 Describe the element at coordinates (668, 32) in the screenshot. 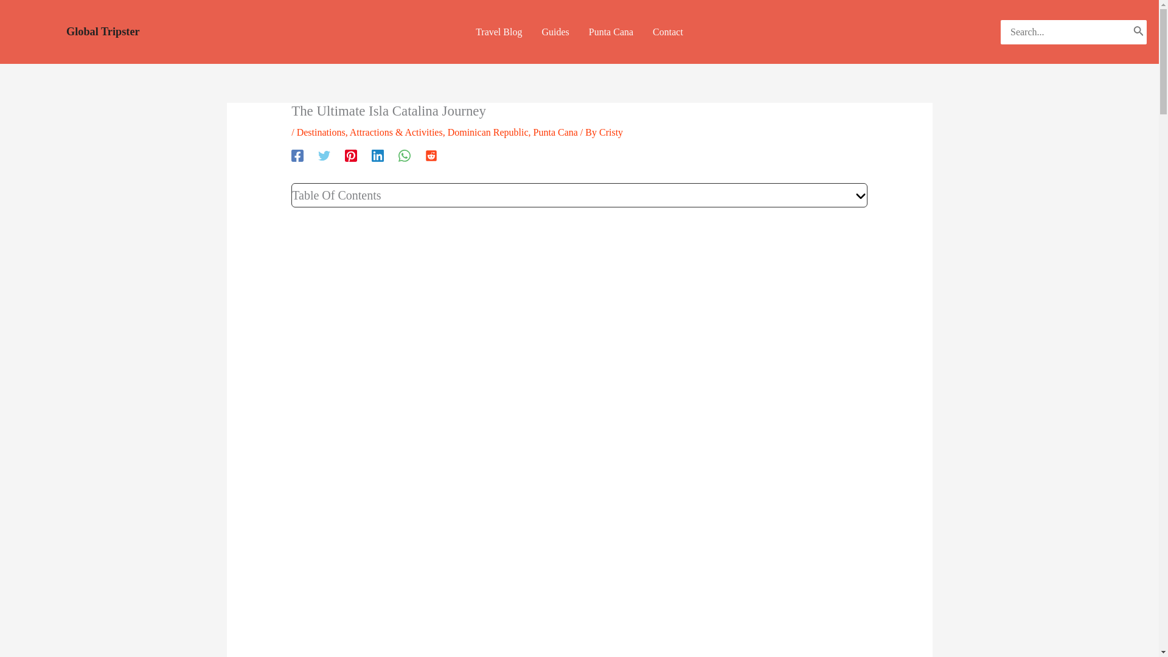

I see `Contact` at that location.